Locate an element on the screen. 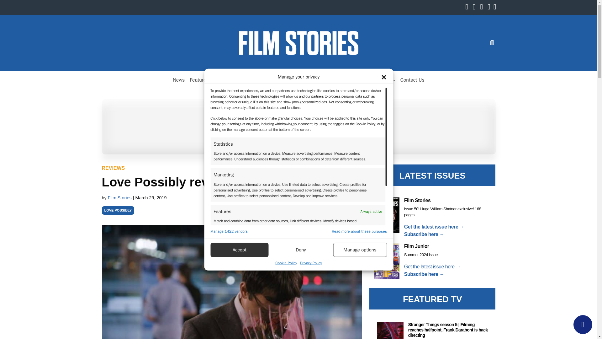  TV is located at coordinates (239, 80).